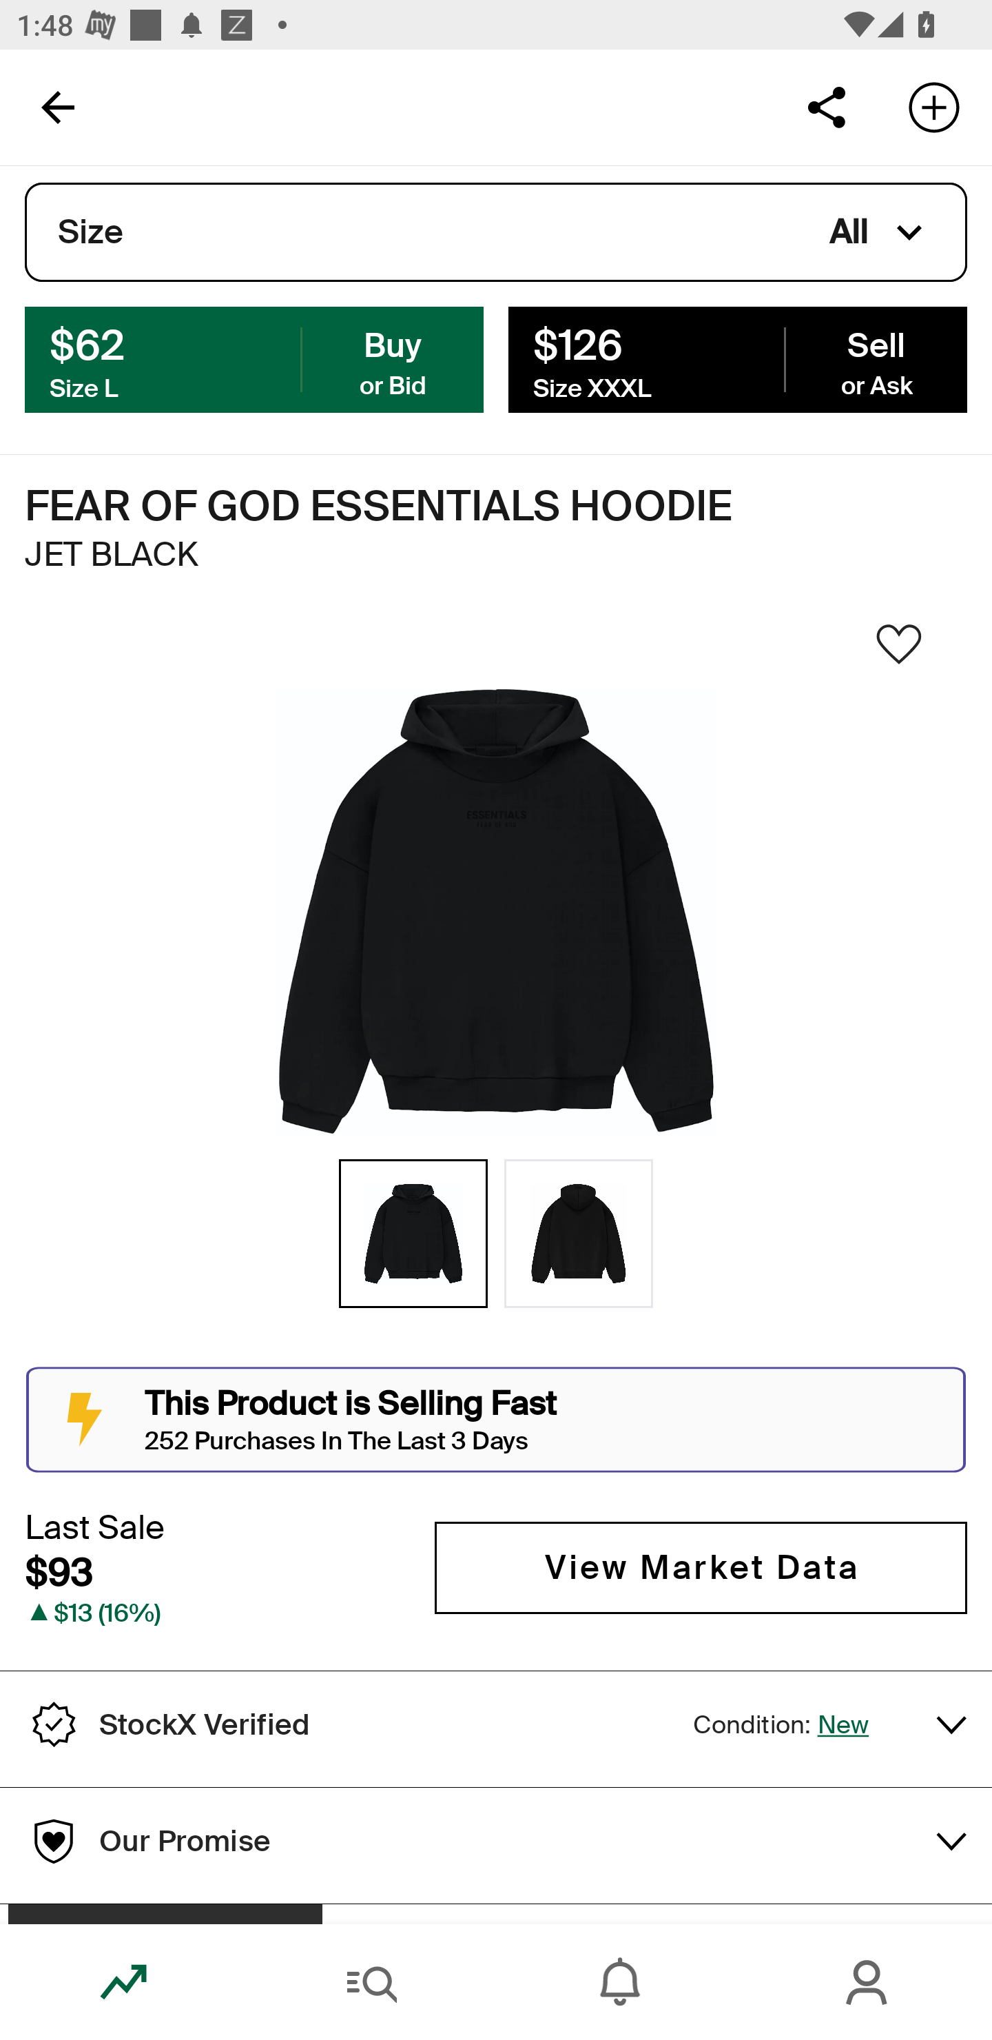  I want to click on Share, so click(826, 106).